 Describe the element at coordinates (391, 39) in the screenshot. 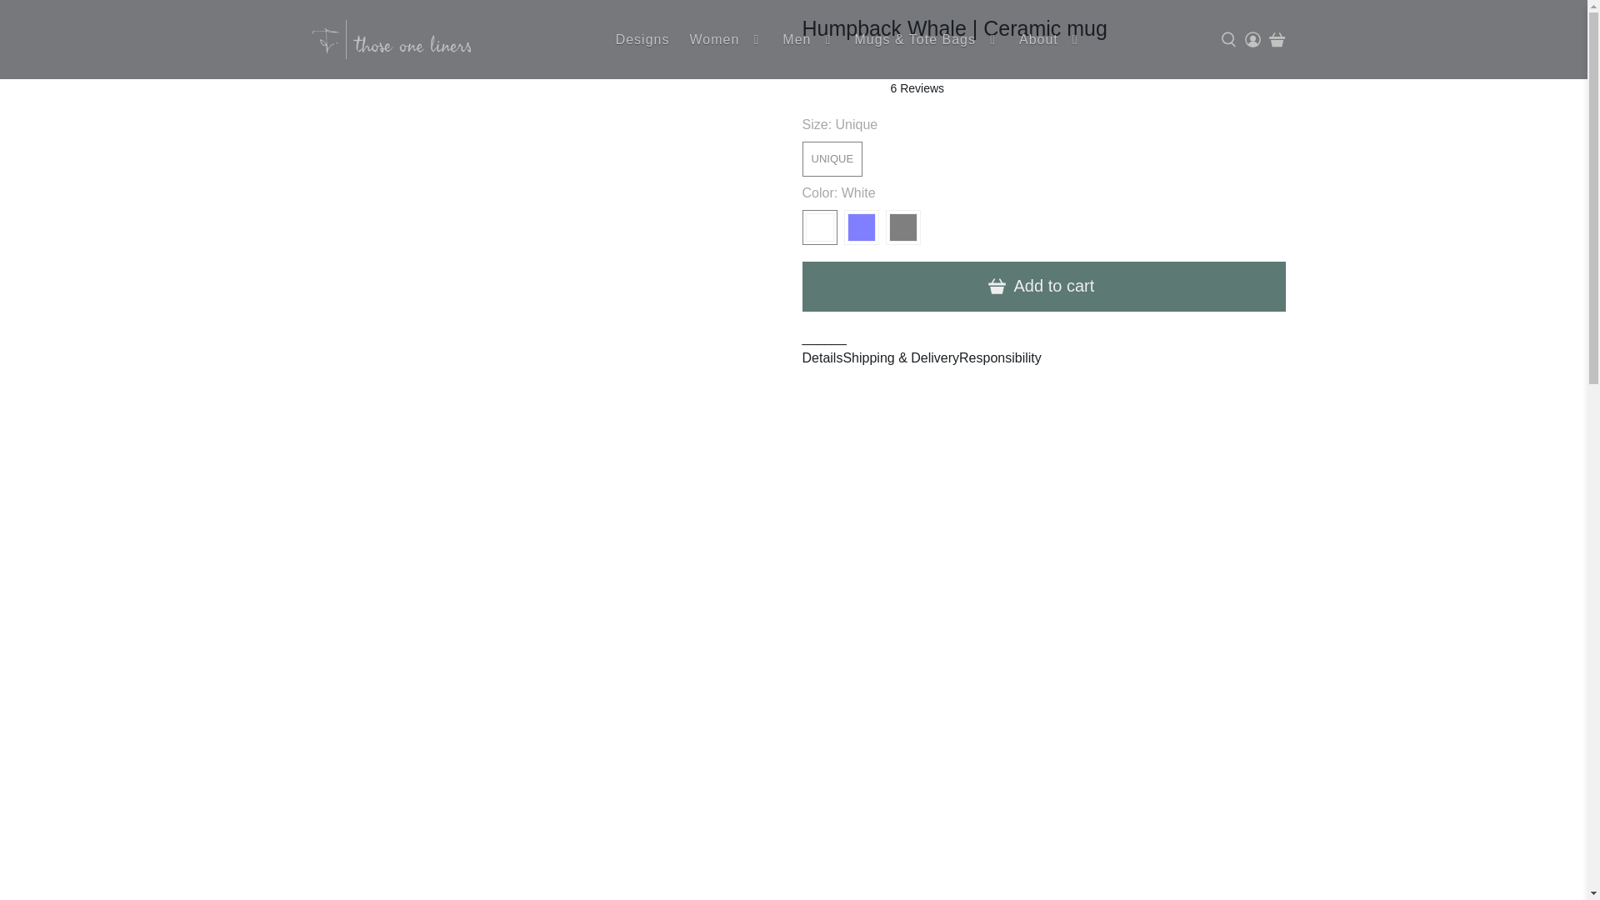

I see `Those One Liners ` at that location.